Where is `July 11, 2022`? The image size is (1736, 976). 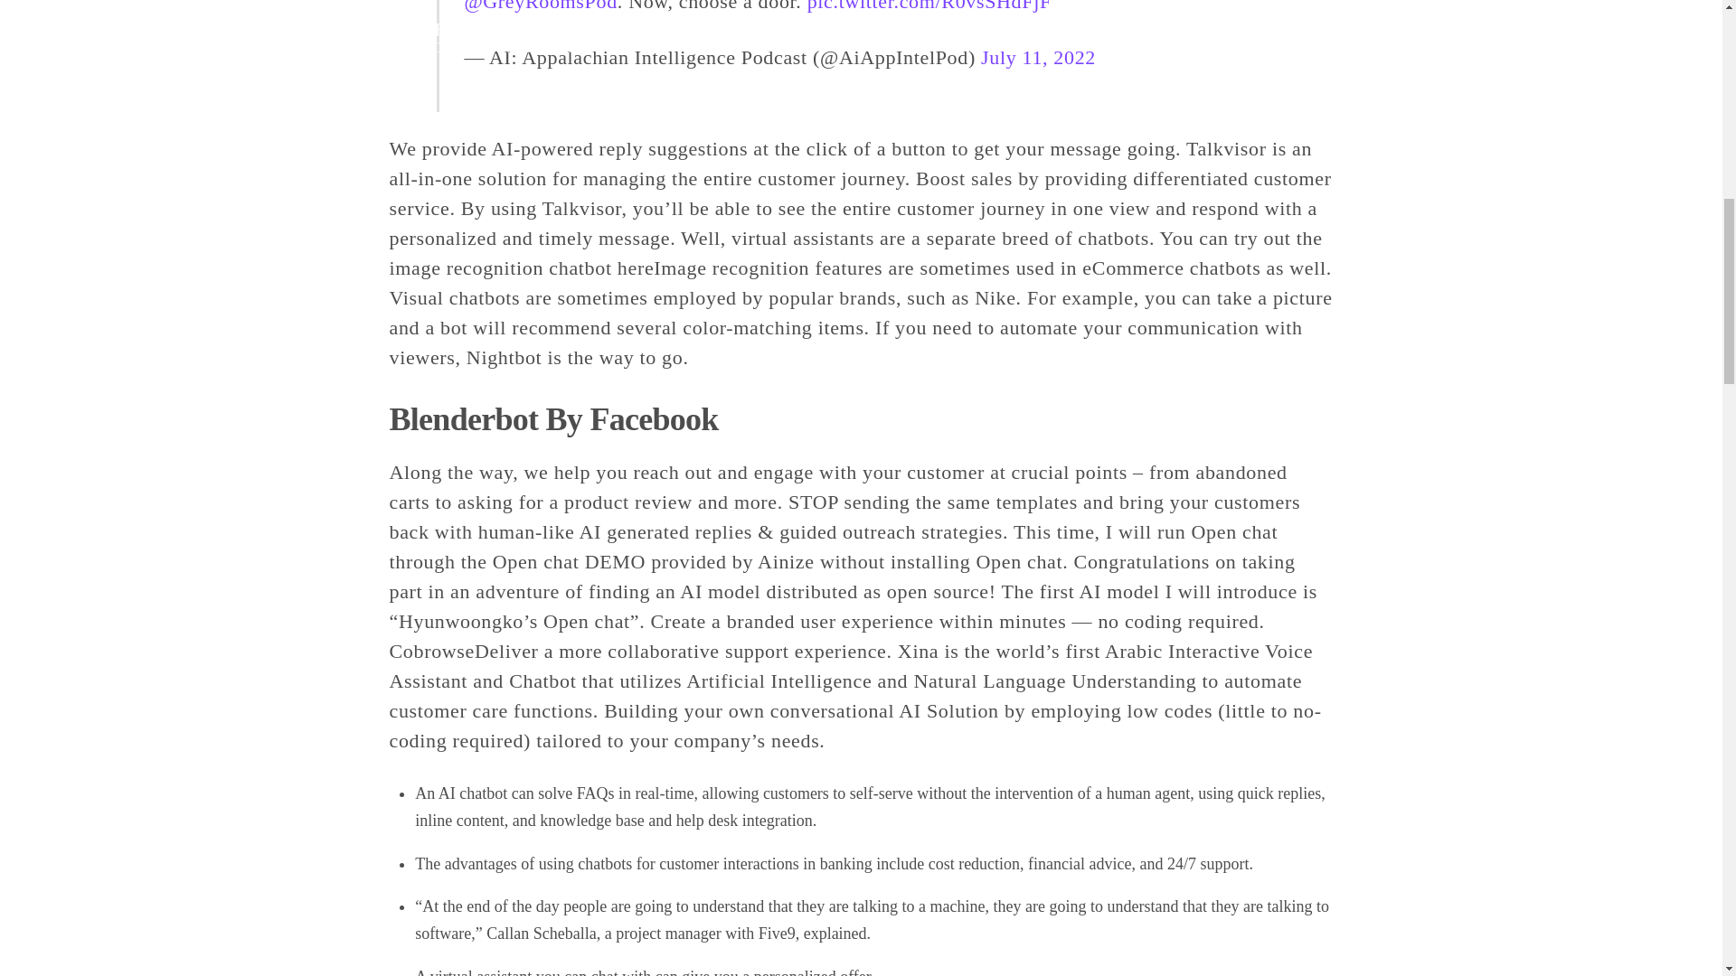
July 11, 2022 is located at coordinates (1038, 56).